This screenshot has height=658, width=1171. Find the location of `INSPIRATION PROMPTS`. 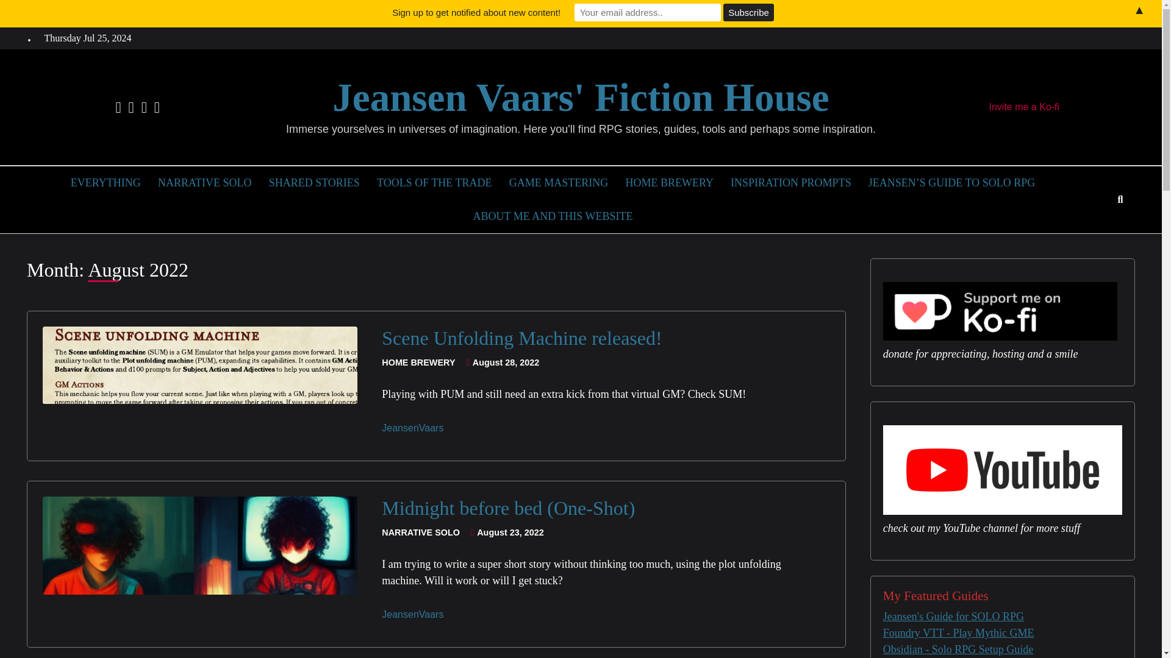

INSPIRATION PROMPTS is located at coordinates (790, 188).